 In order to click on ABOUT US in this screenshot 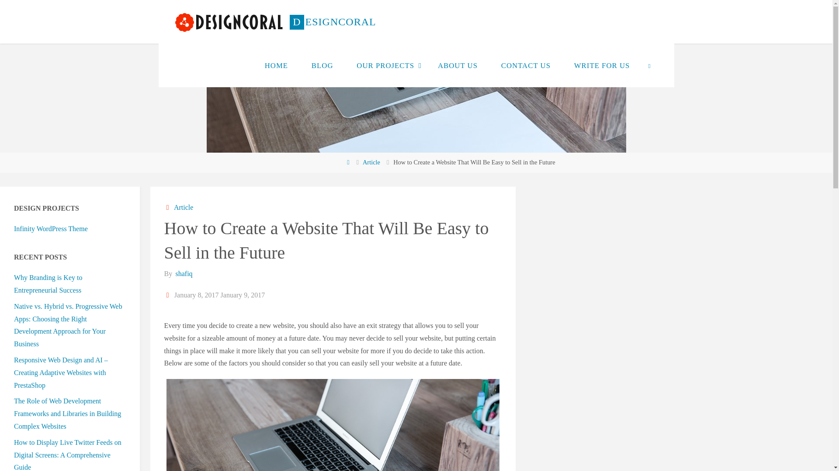, I will do `click(458, 65)`.